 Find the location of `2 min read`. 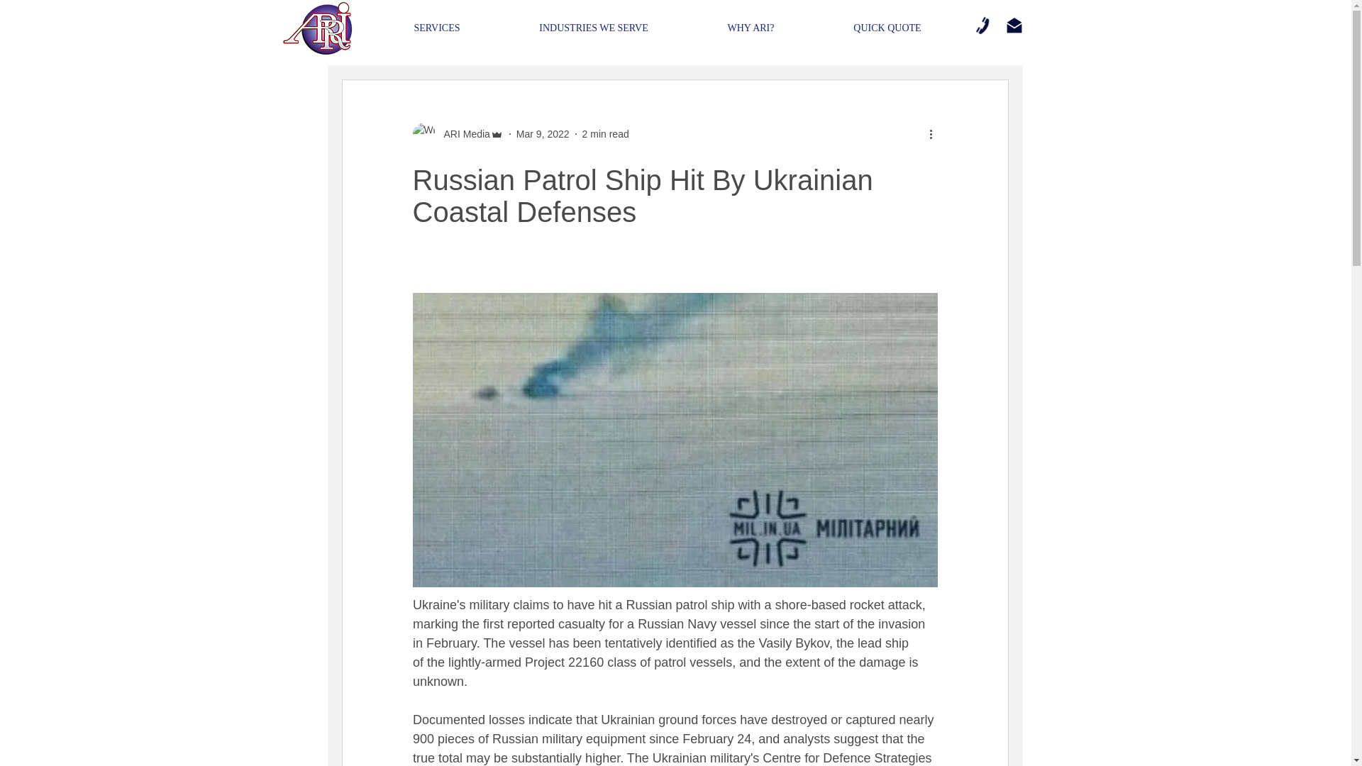

2 min read is located at coordinates (606, 133).